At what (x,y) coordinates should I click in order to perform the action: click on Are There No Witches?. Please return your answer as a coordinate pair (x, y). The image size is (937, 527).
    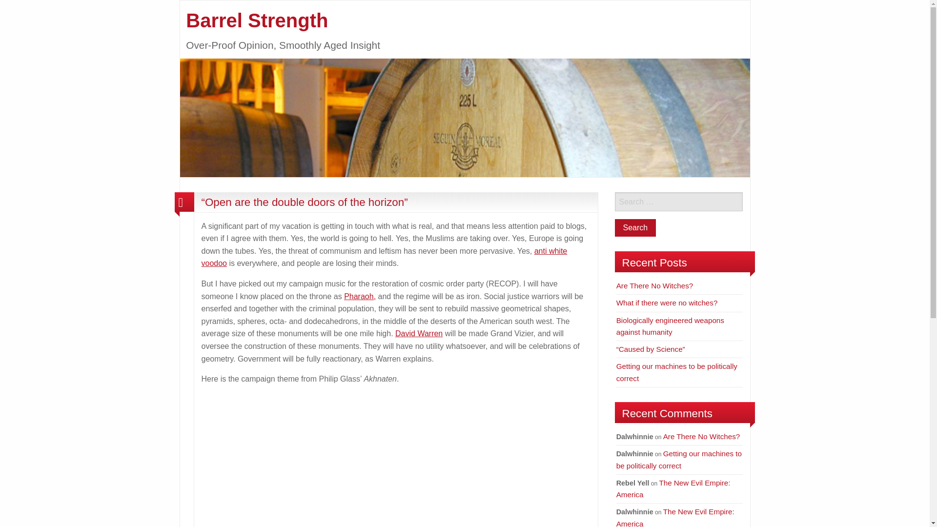
    Looking at the image, I should click on (655, 285).